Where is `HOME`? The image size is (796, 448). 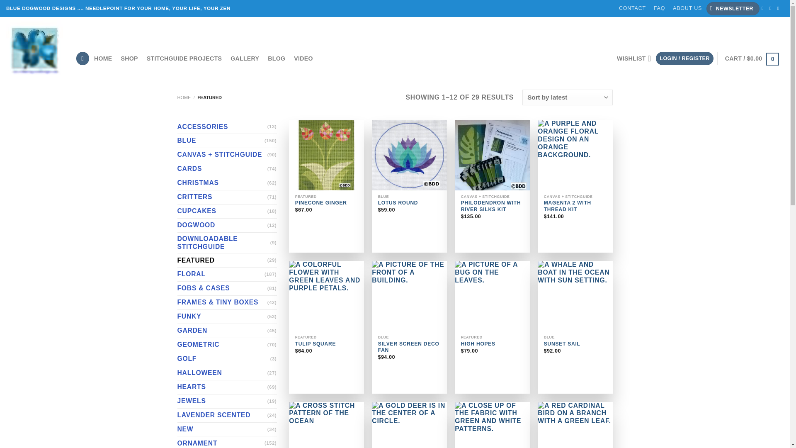 HOME is located at coordinates (184, 97).